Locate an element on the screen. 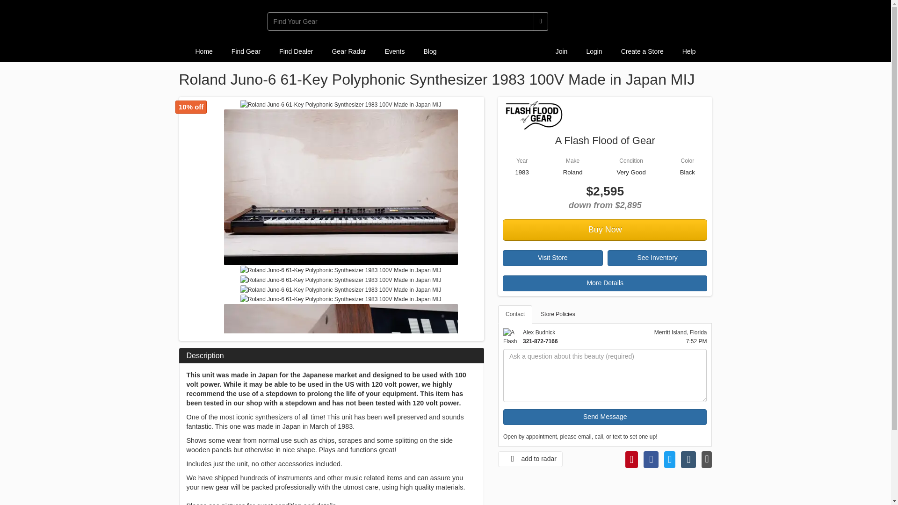  Create a Store is located at coordinates (642, 51).